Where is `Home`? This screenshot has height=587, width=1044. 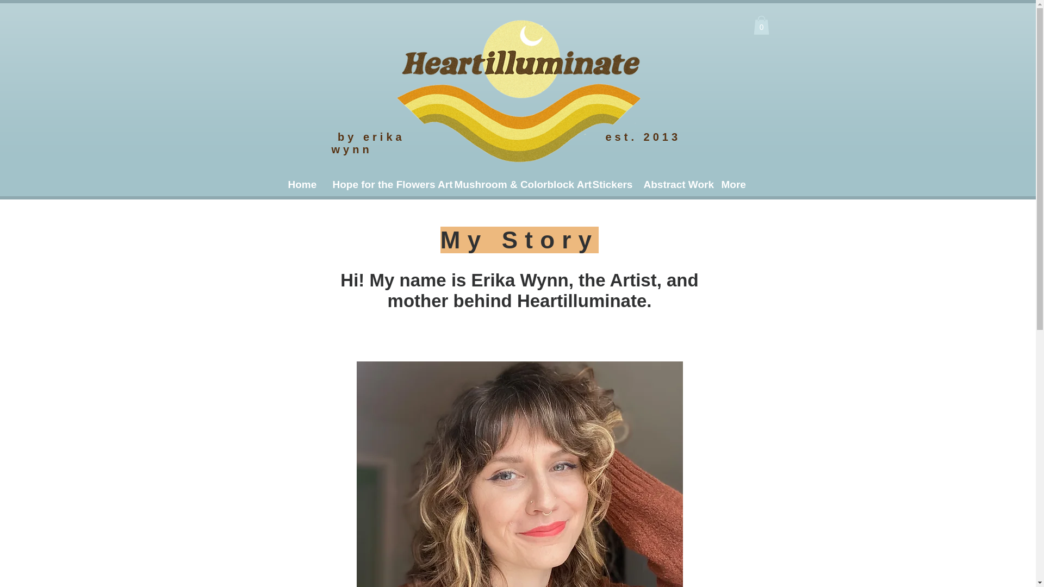
Home is located at coordinates (301, 185).